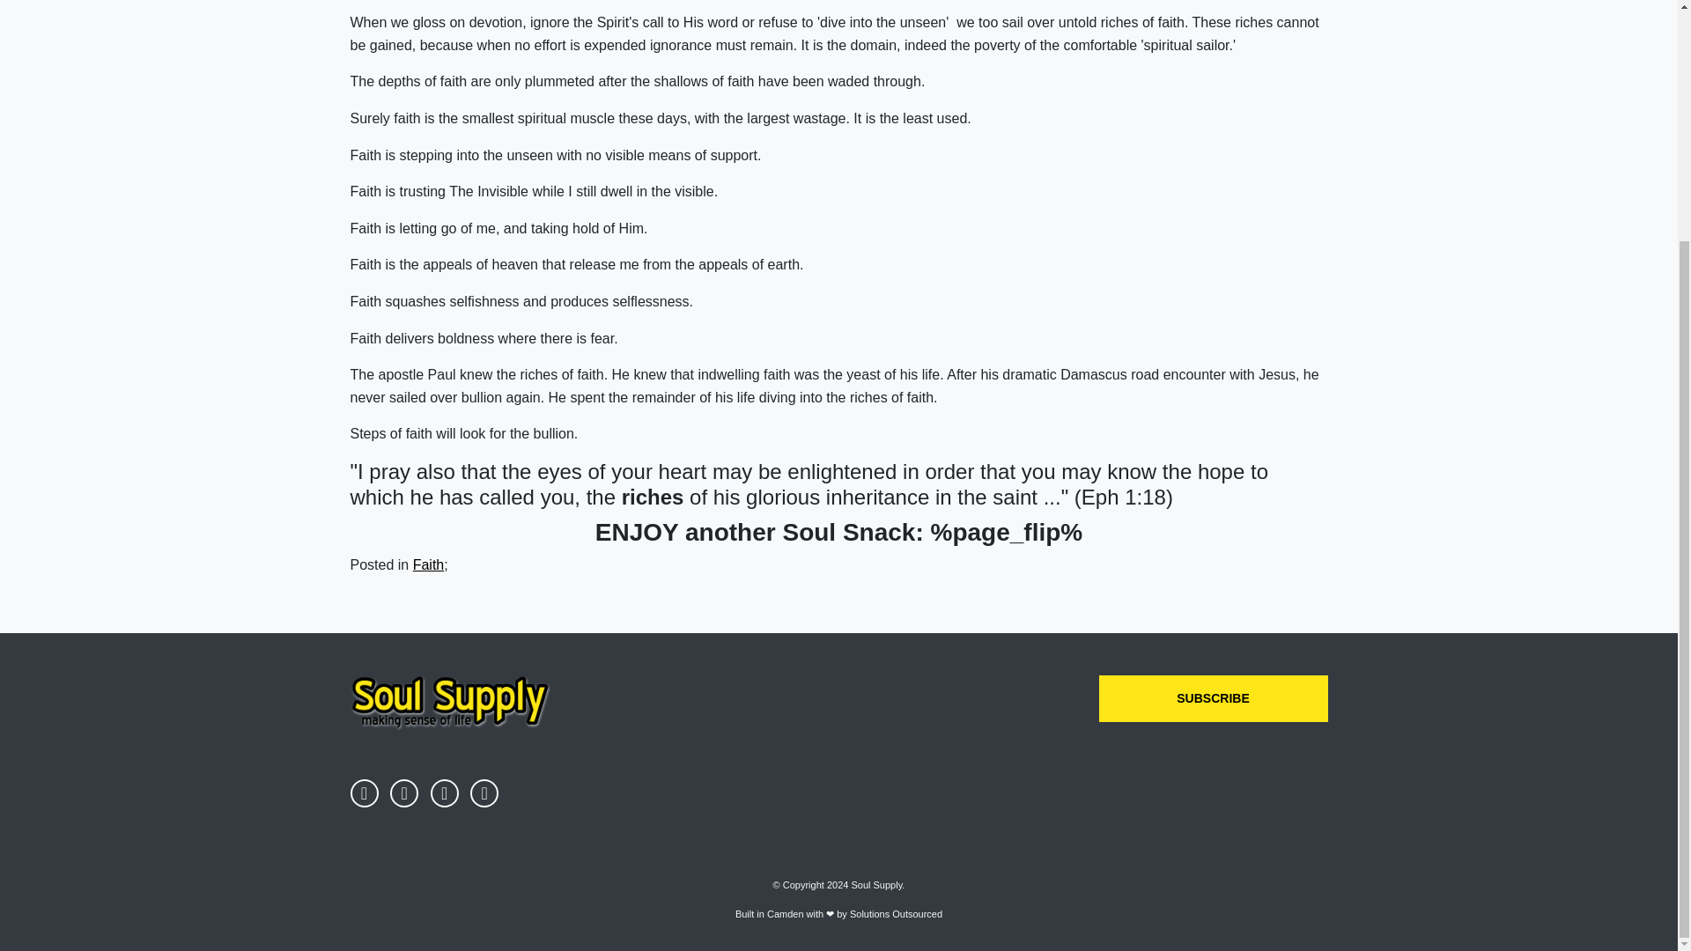  What do you see at coordinates (428, 564) in the screenshot?
I see `Faith` at bounding box center [428, 564].